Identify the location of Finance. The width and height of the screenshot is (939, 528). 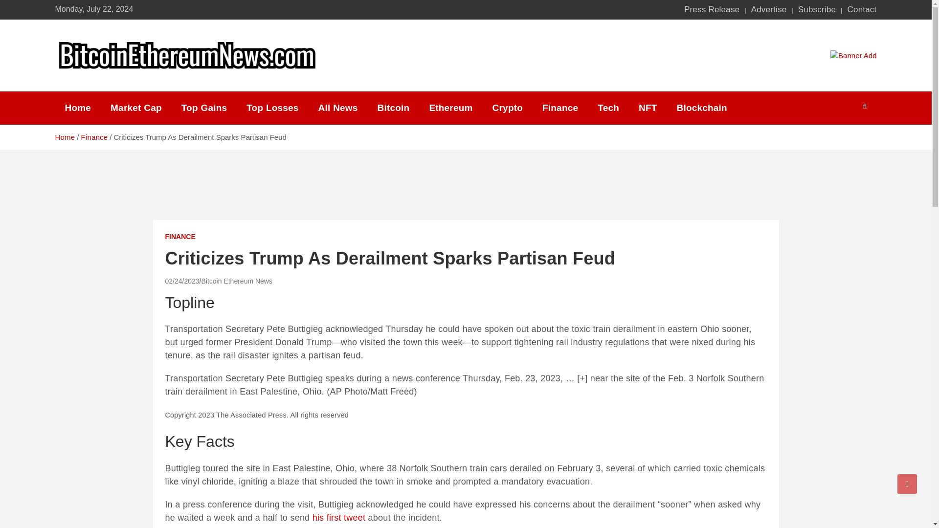
(94, 137).